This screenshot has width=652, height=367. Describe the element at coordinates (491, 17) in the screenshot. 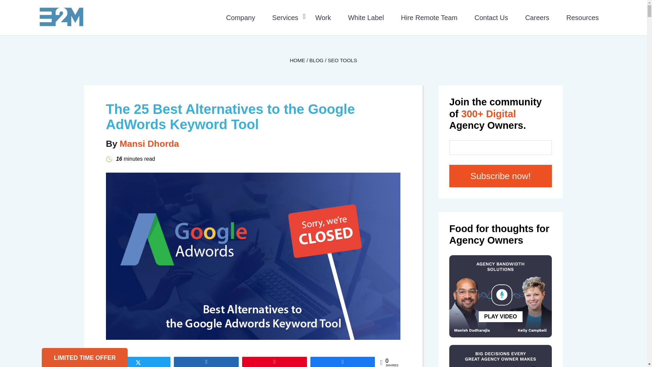

I see `Contact Us` at that location.